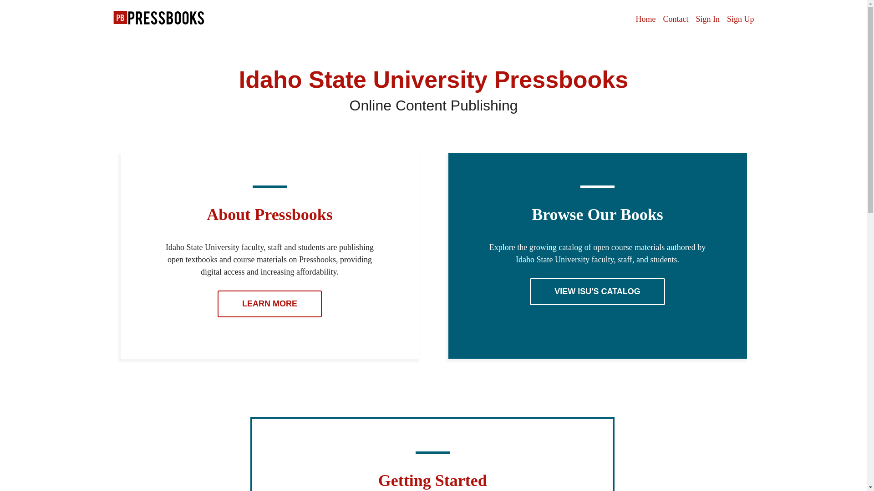  Describe the element at coordinates (269, 304) in the screenshot. I see `Learn More` at that location.